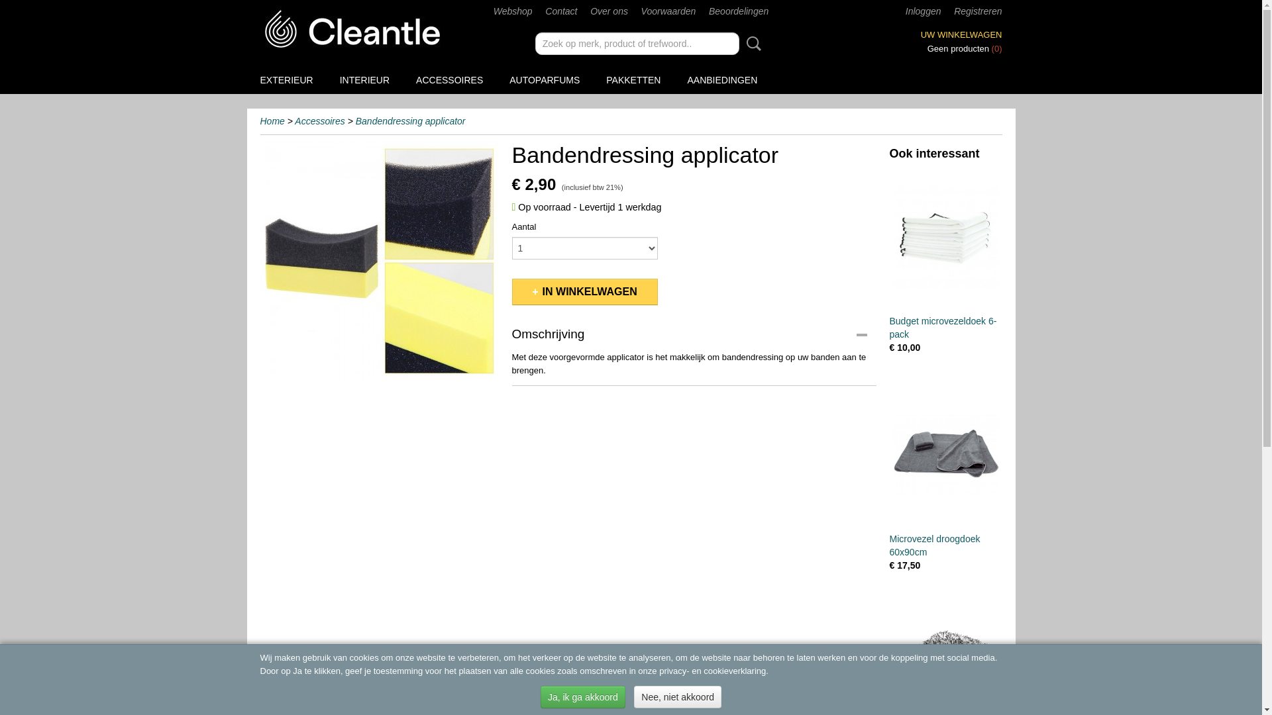 The image size is (1272, 715). What do you see at coordinates (545, 80) in the screenshot?
I see `AUTOPARFUMS` at bounding box center [545, 80].